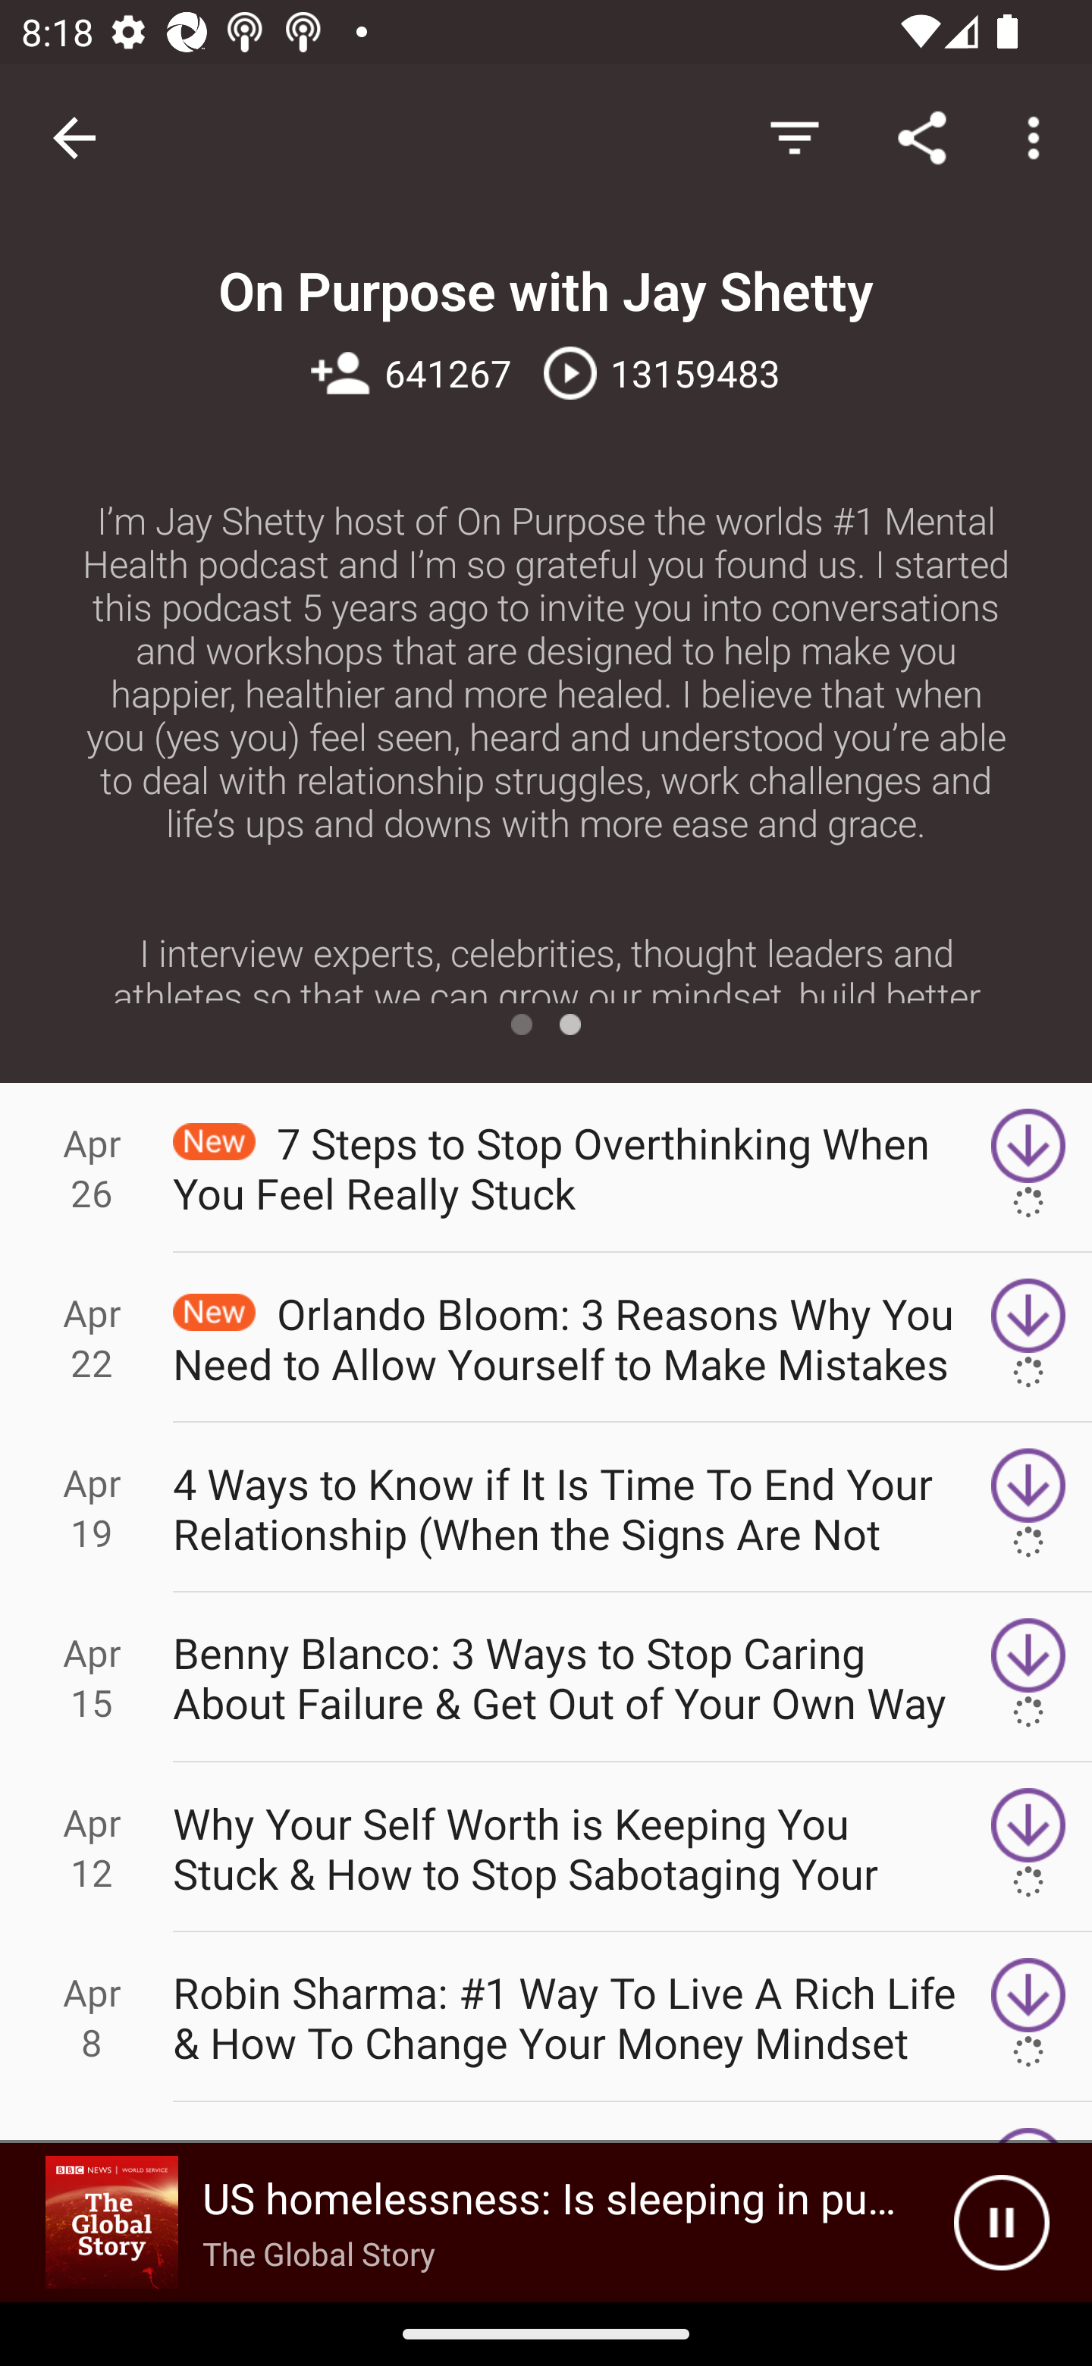  I want to click on Share Link, so click(922, 136).